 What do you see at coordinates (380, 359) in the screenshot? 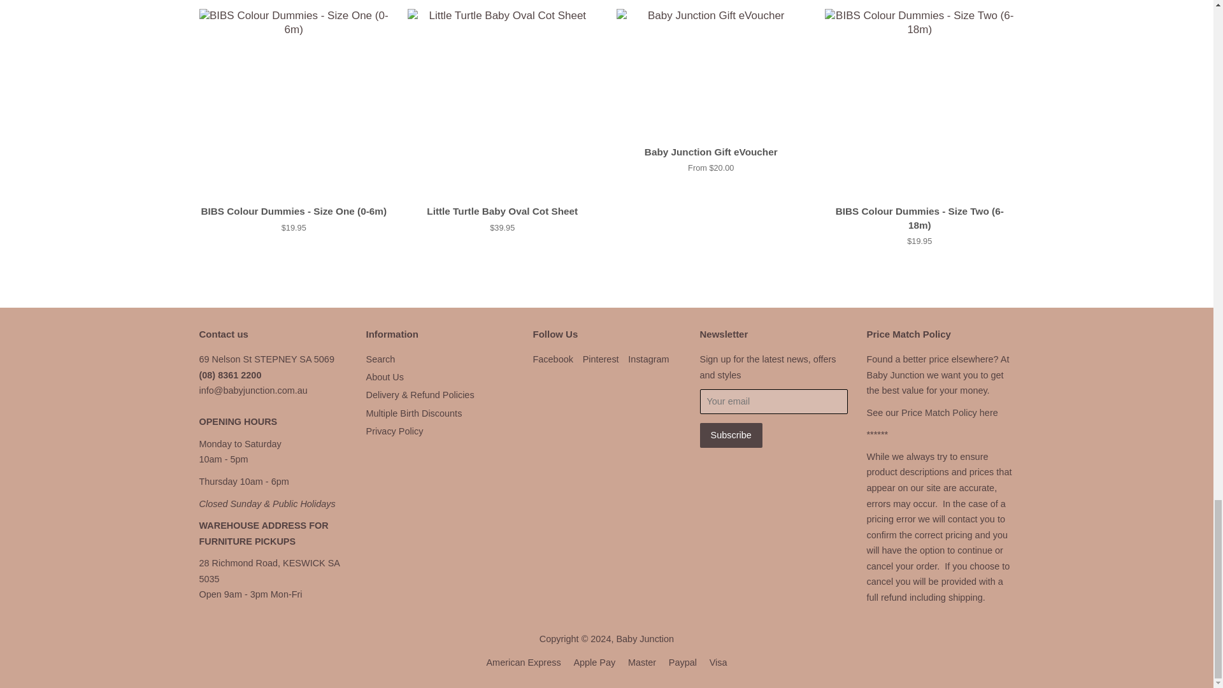
I see `Search` at bounding box center [380, 359].